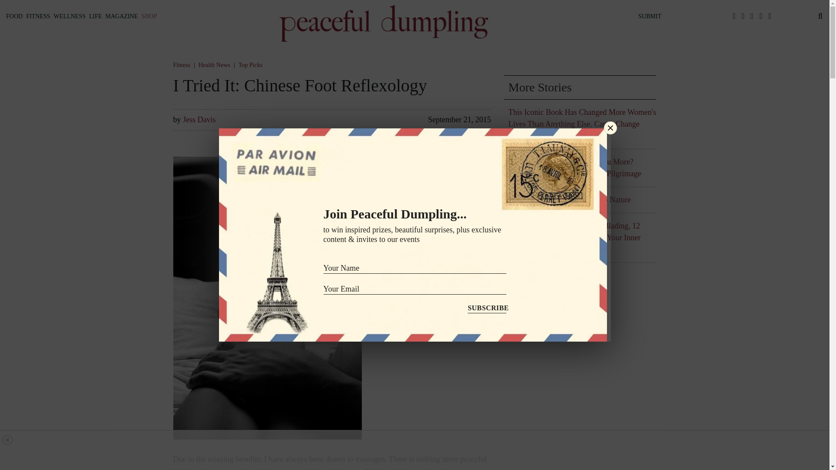 This screenshot has height=470, width=836. I want to click on Close, so click(610, 128).